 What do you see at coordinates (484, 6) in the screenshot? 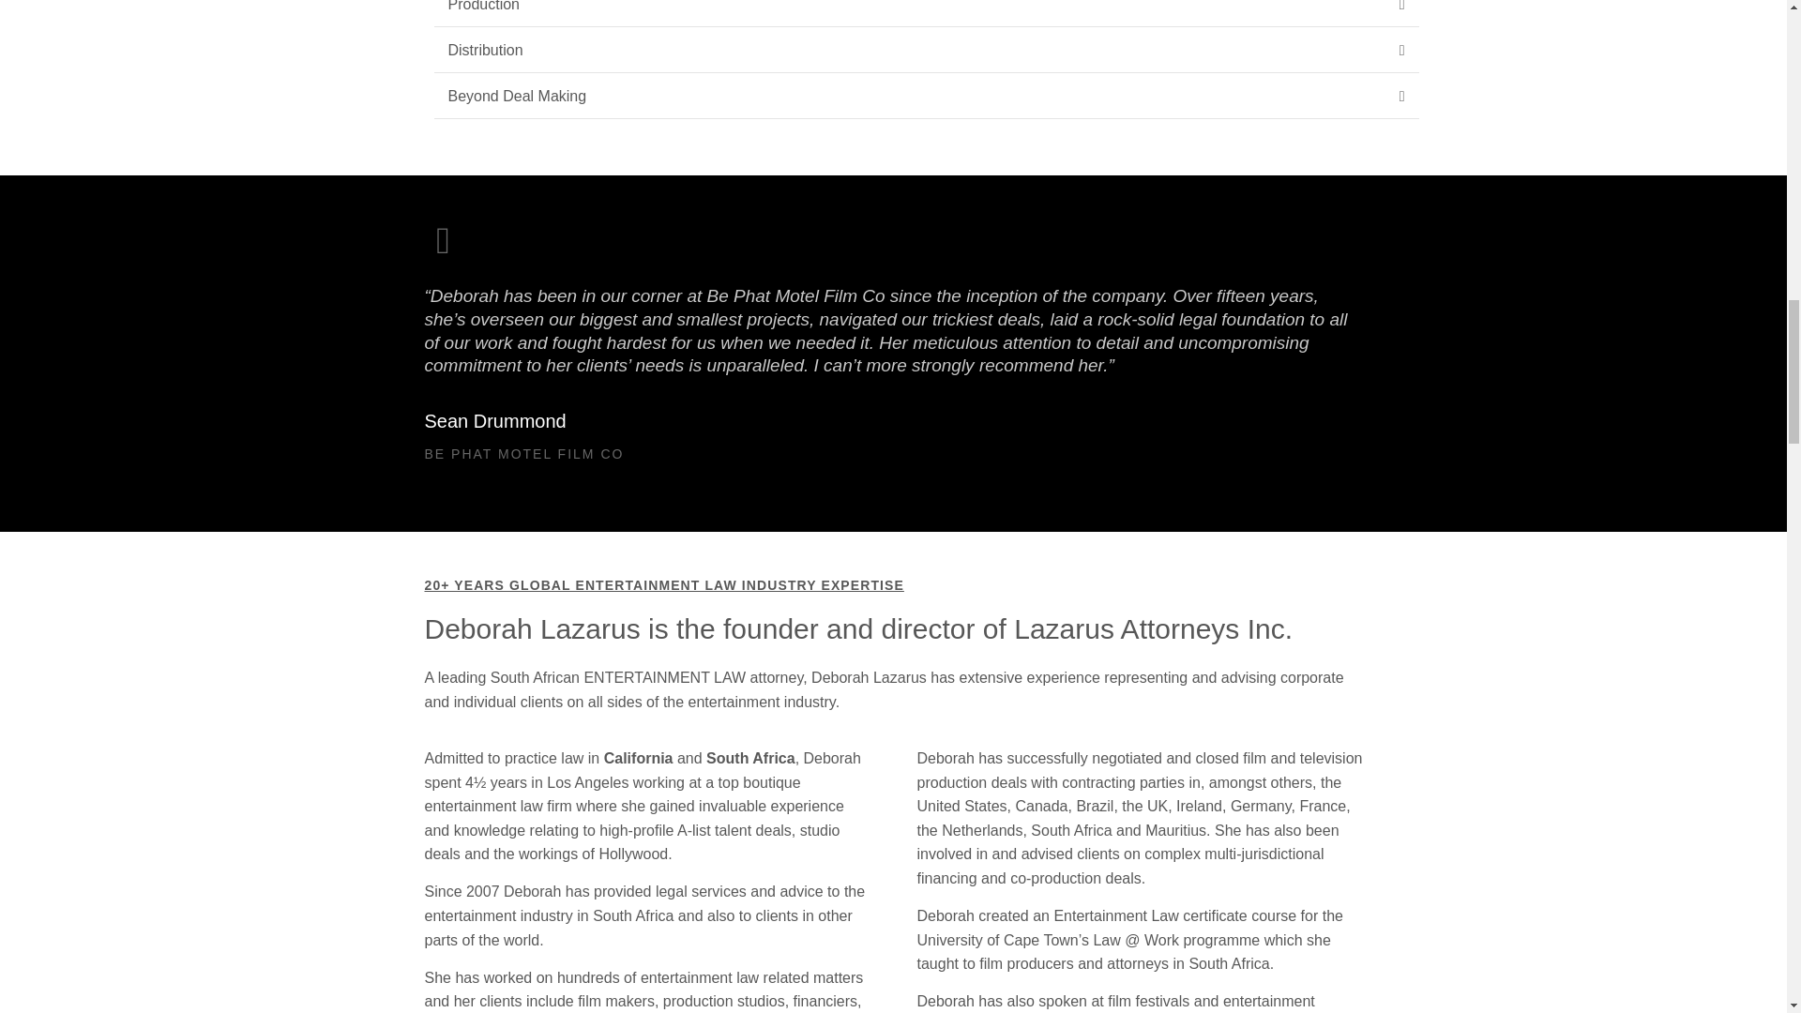
I see `Production` at bounding box center [484, 6].